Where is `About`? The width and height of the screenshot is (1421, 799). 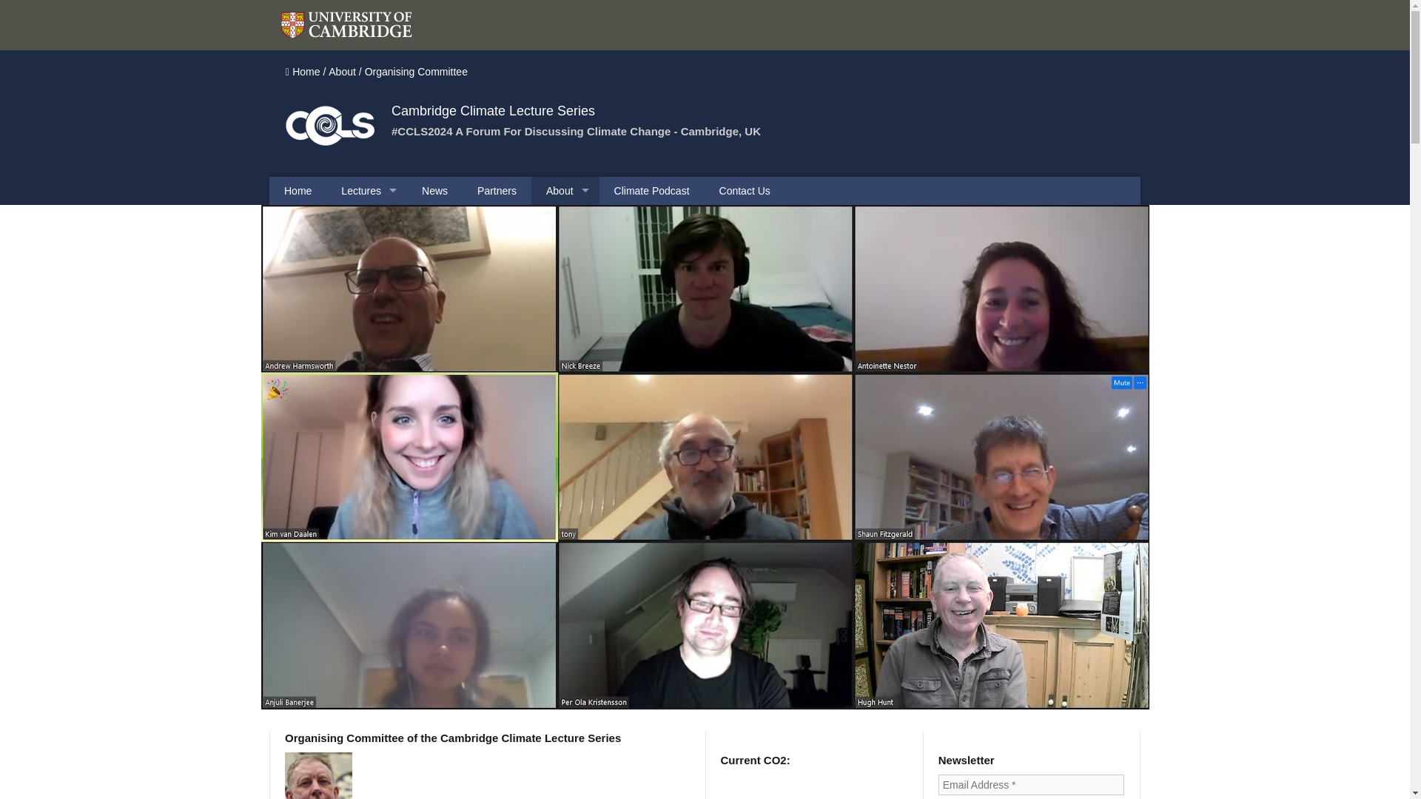 About is located at coordinates (565, 190).